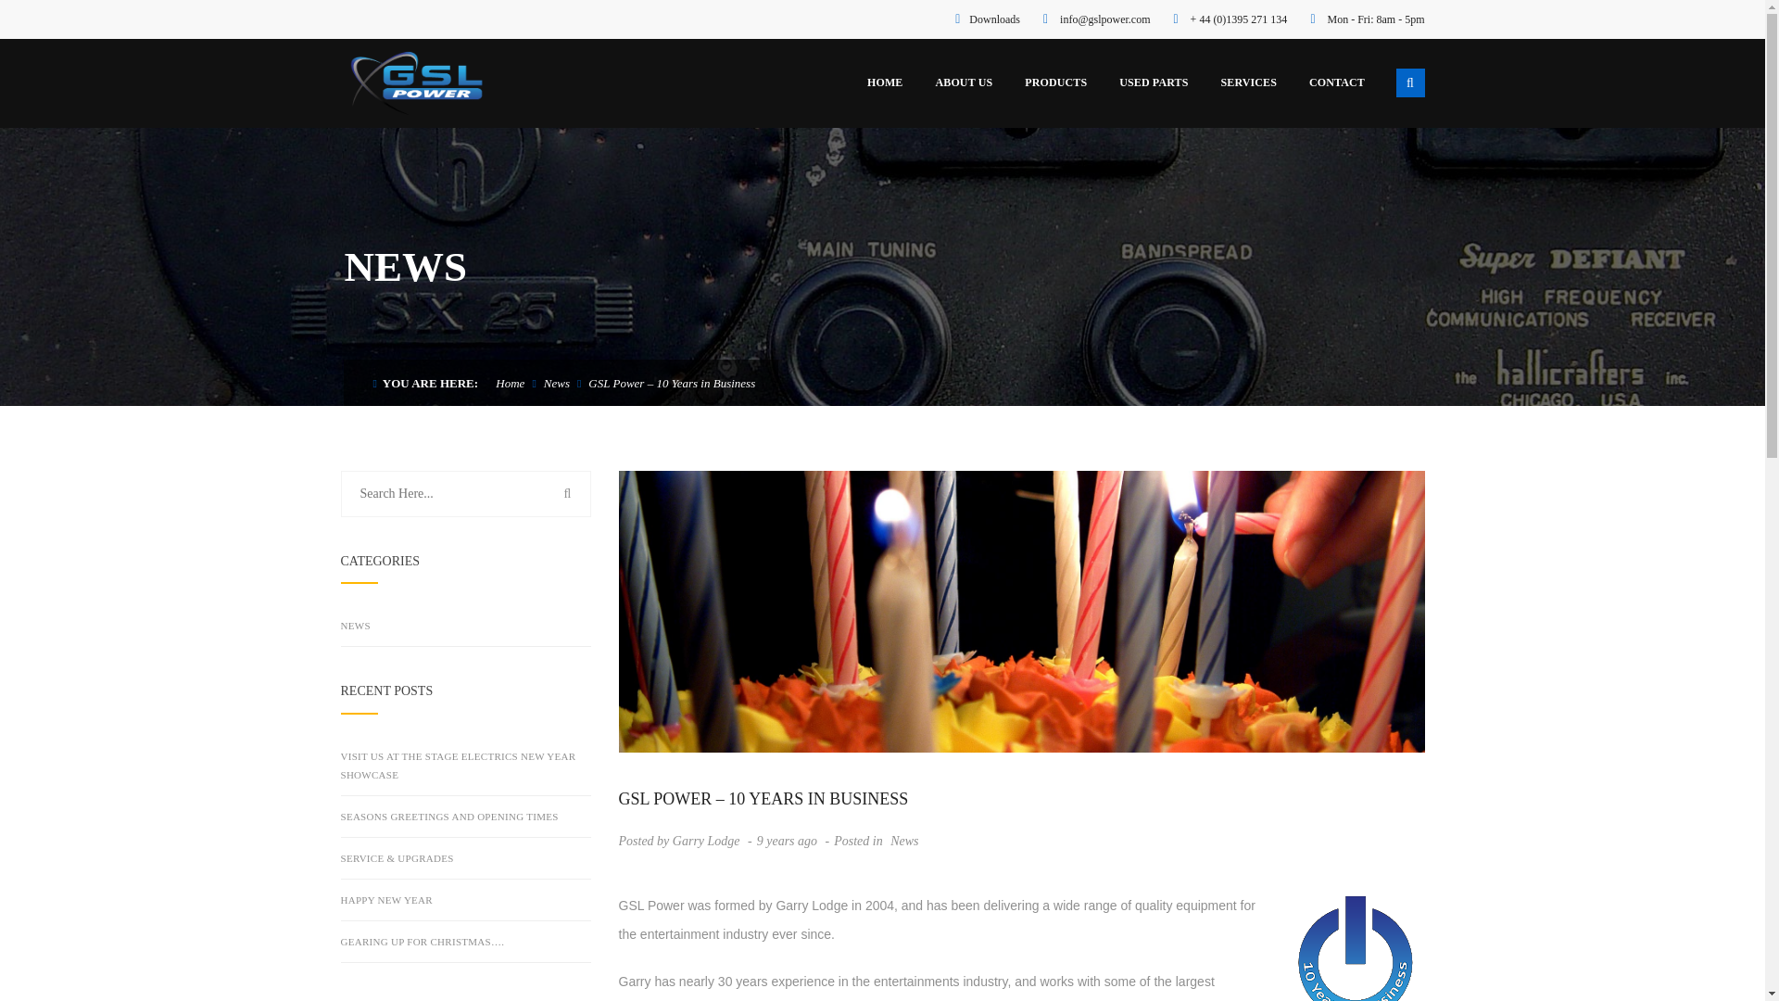  What do you see at coordinates (789, 840) in the screenshot?
I see `9 years ago` at bounding box center [789, 840].